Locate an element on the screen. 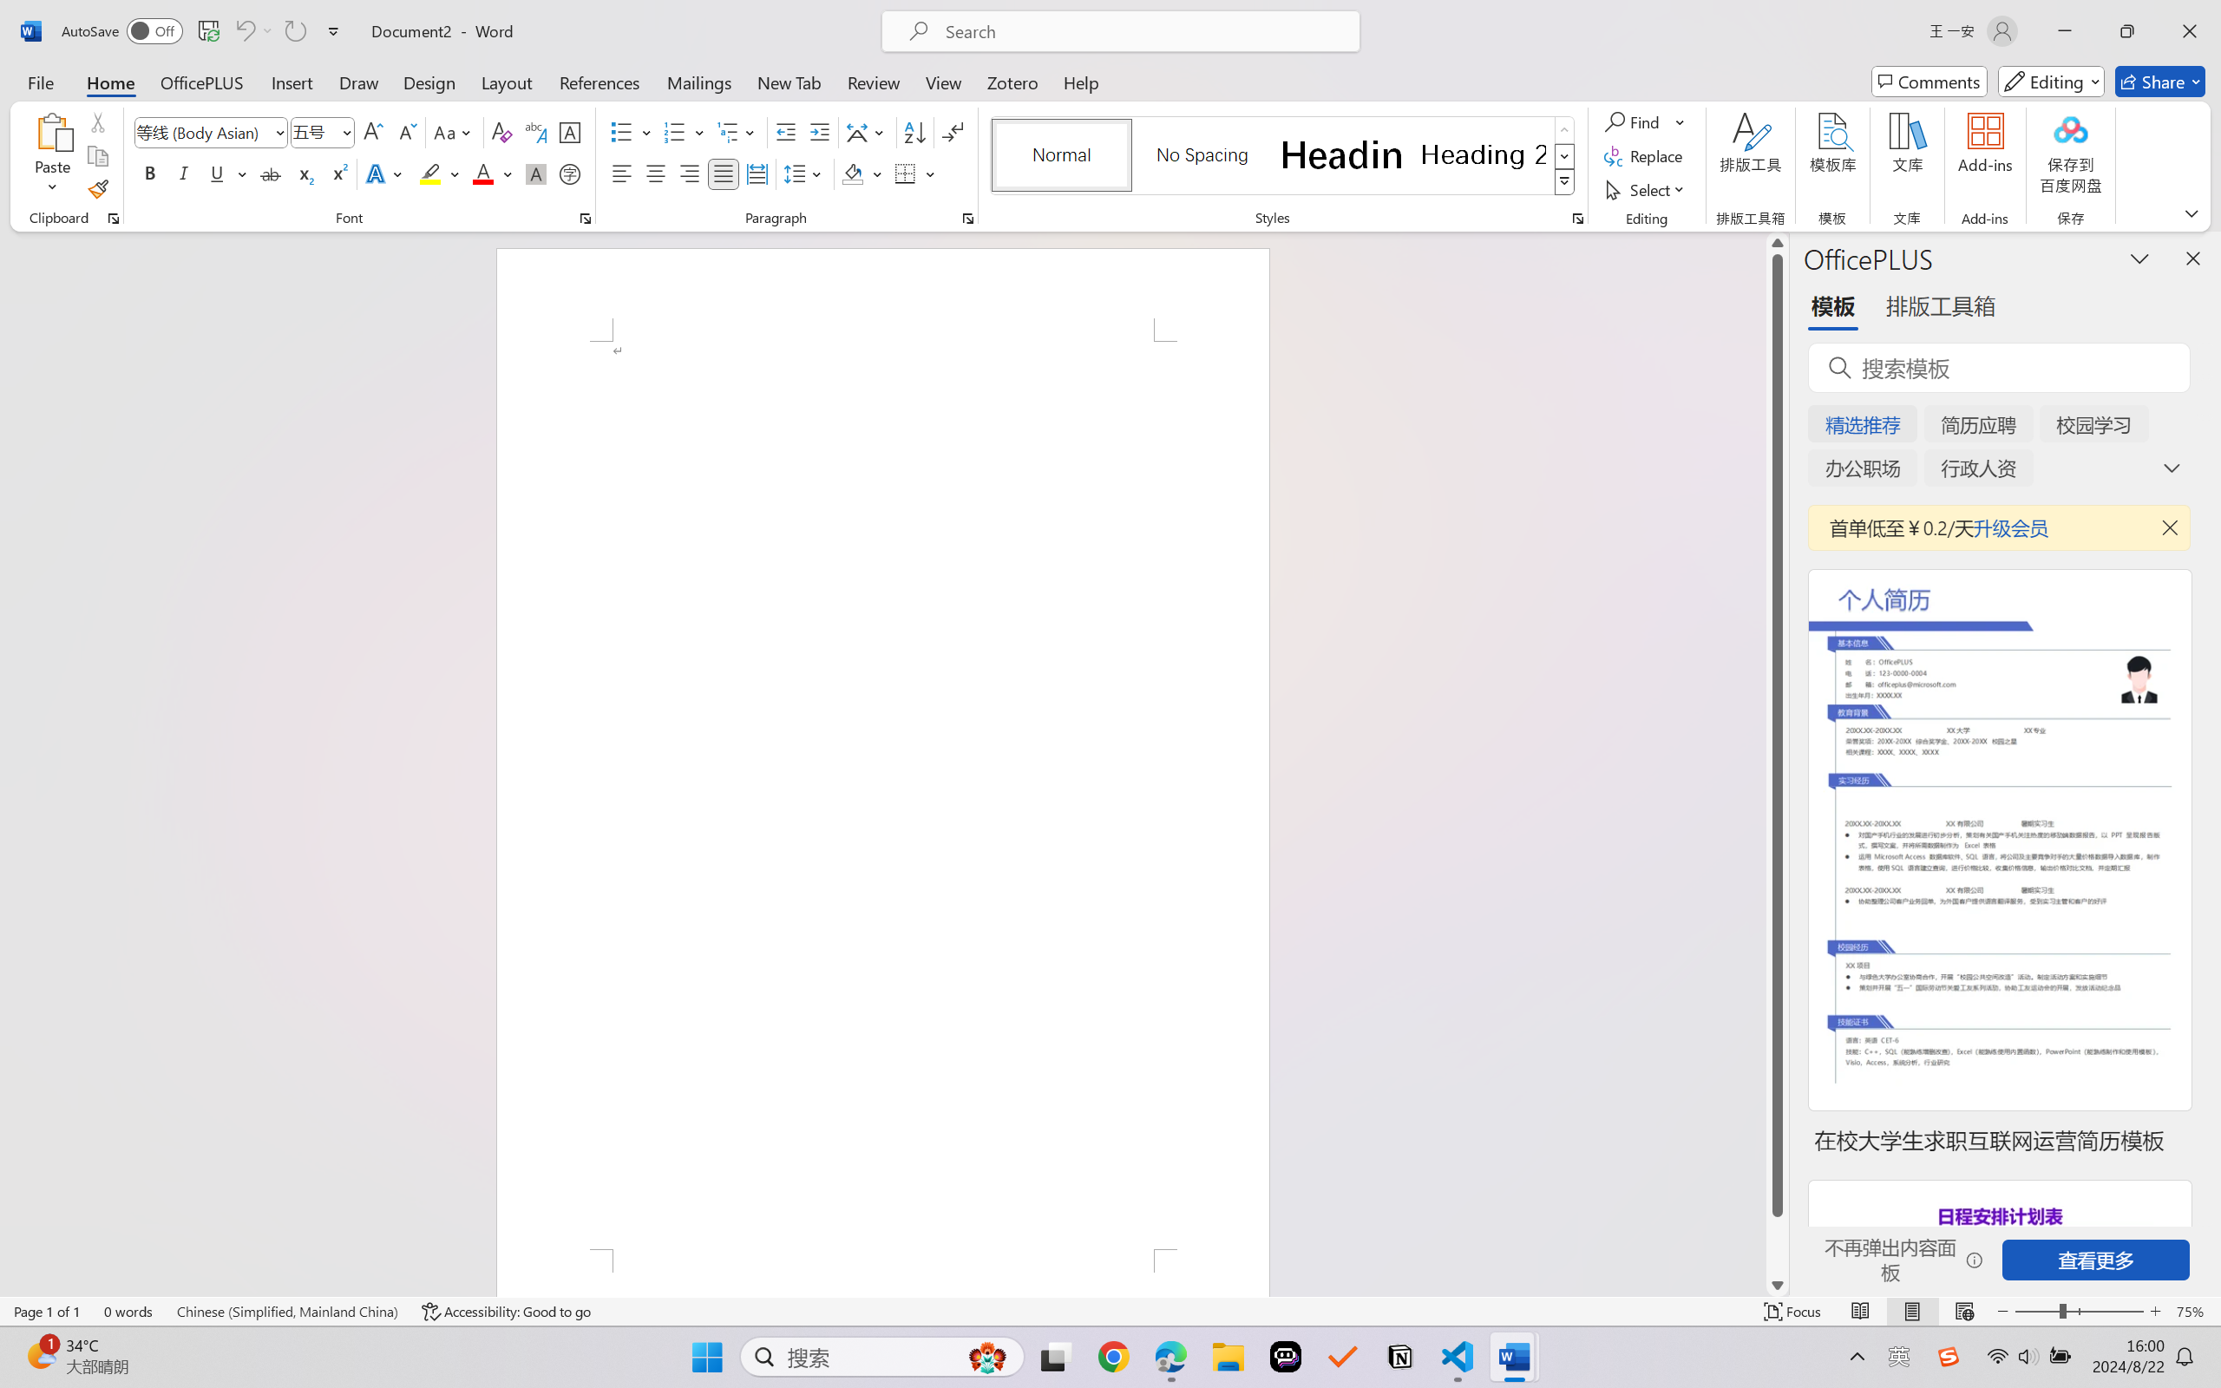 The width and height of the screenshot is (2221, 1388). Heading 1 is located at coordinates (1342, 154).